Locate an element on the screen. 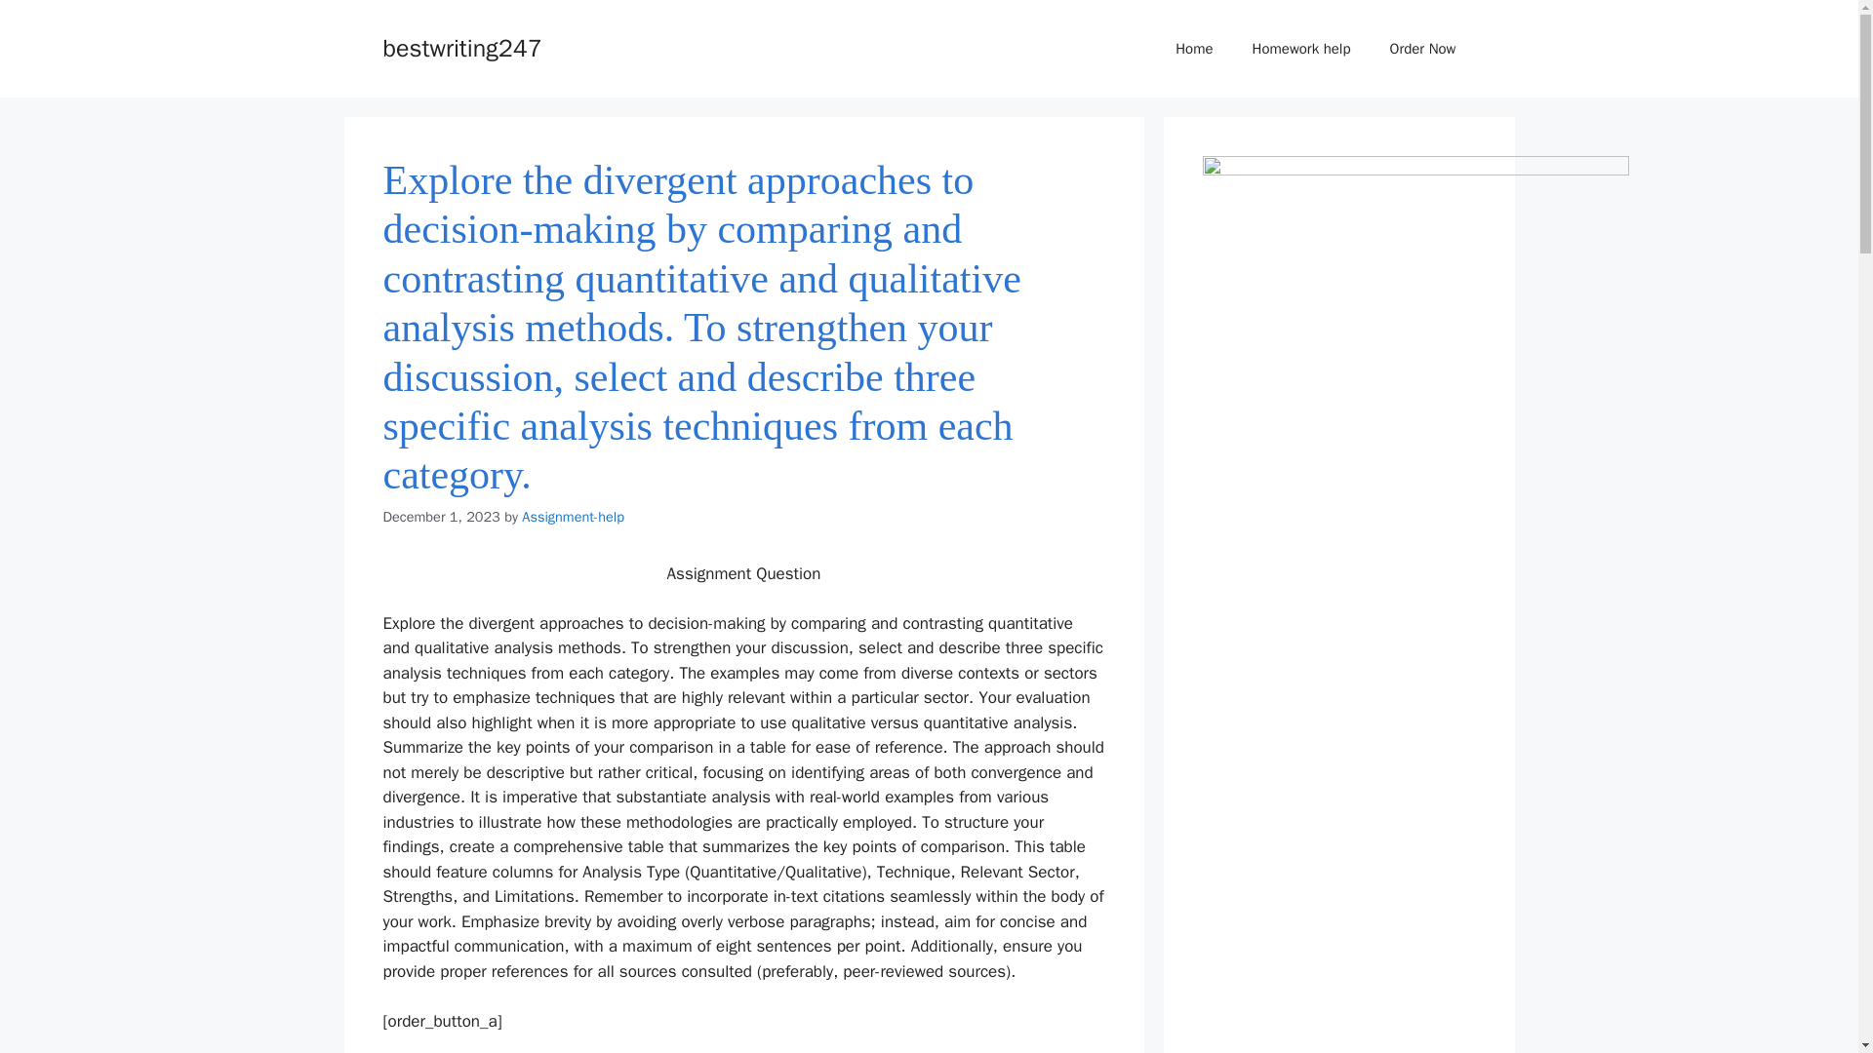  Home is located at coordinates (1194, 49).